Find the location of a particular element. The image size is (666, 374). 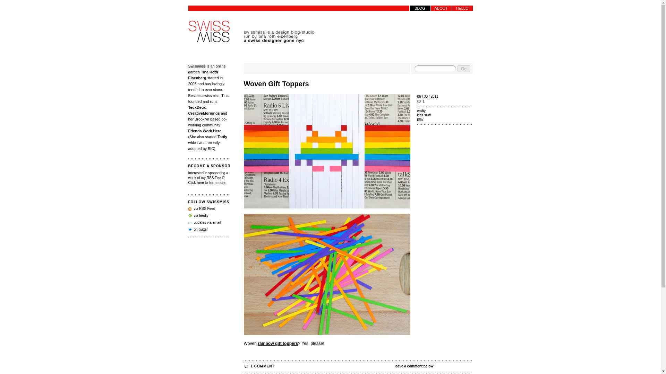

Tattly is located at coordinates (222, 136).